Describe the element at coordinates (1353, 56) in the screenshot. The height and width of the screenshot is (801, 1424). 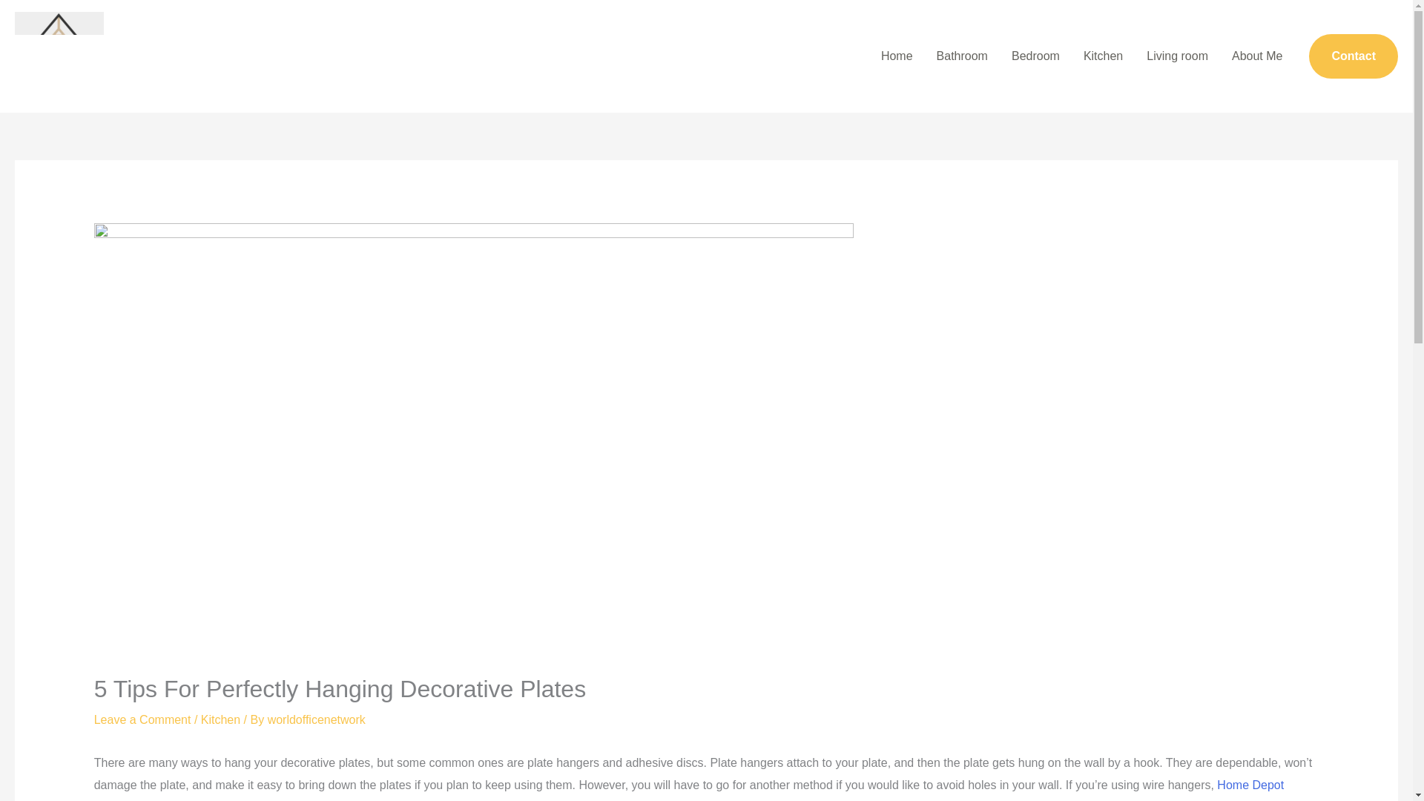
I see `Contact` at that location.